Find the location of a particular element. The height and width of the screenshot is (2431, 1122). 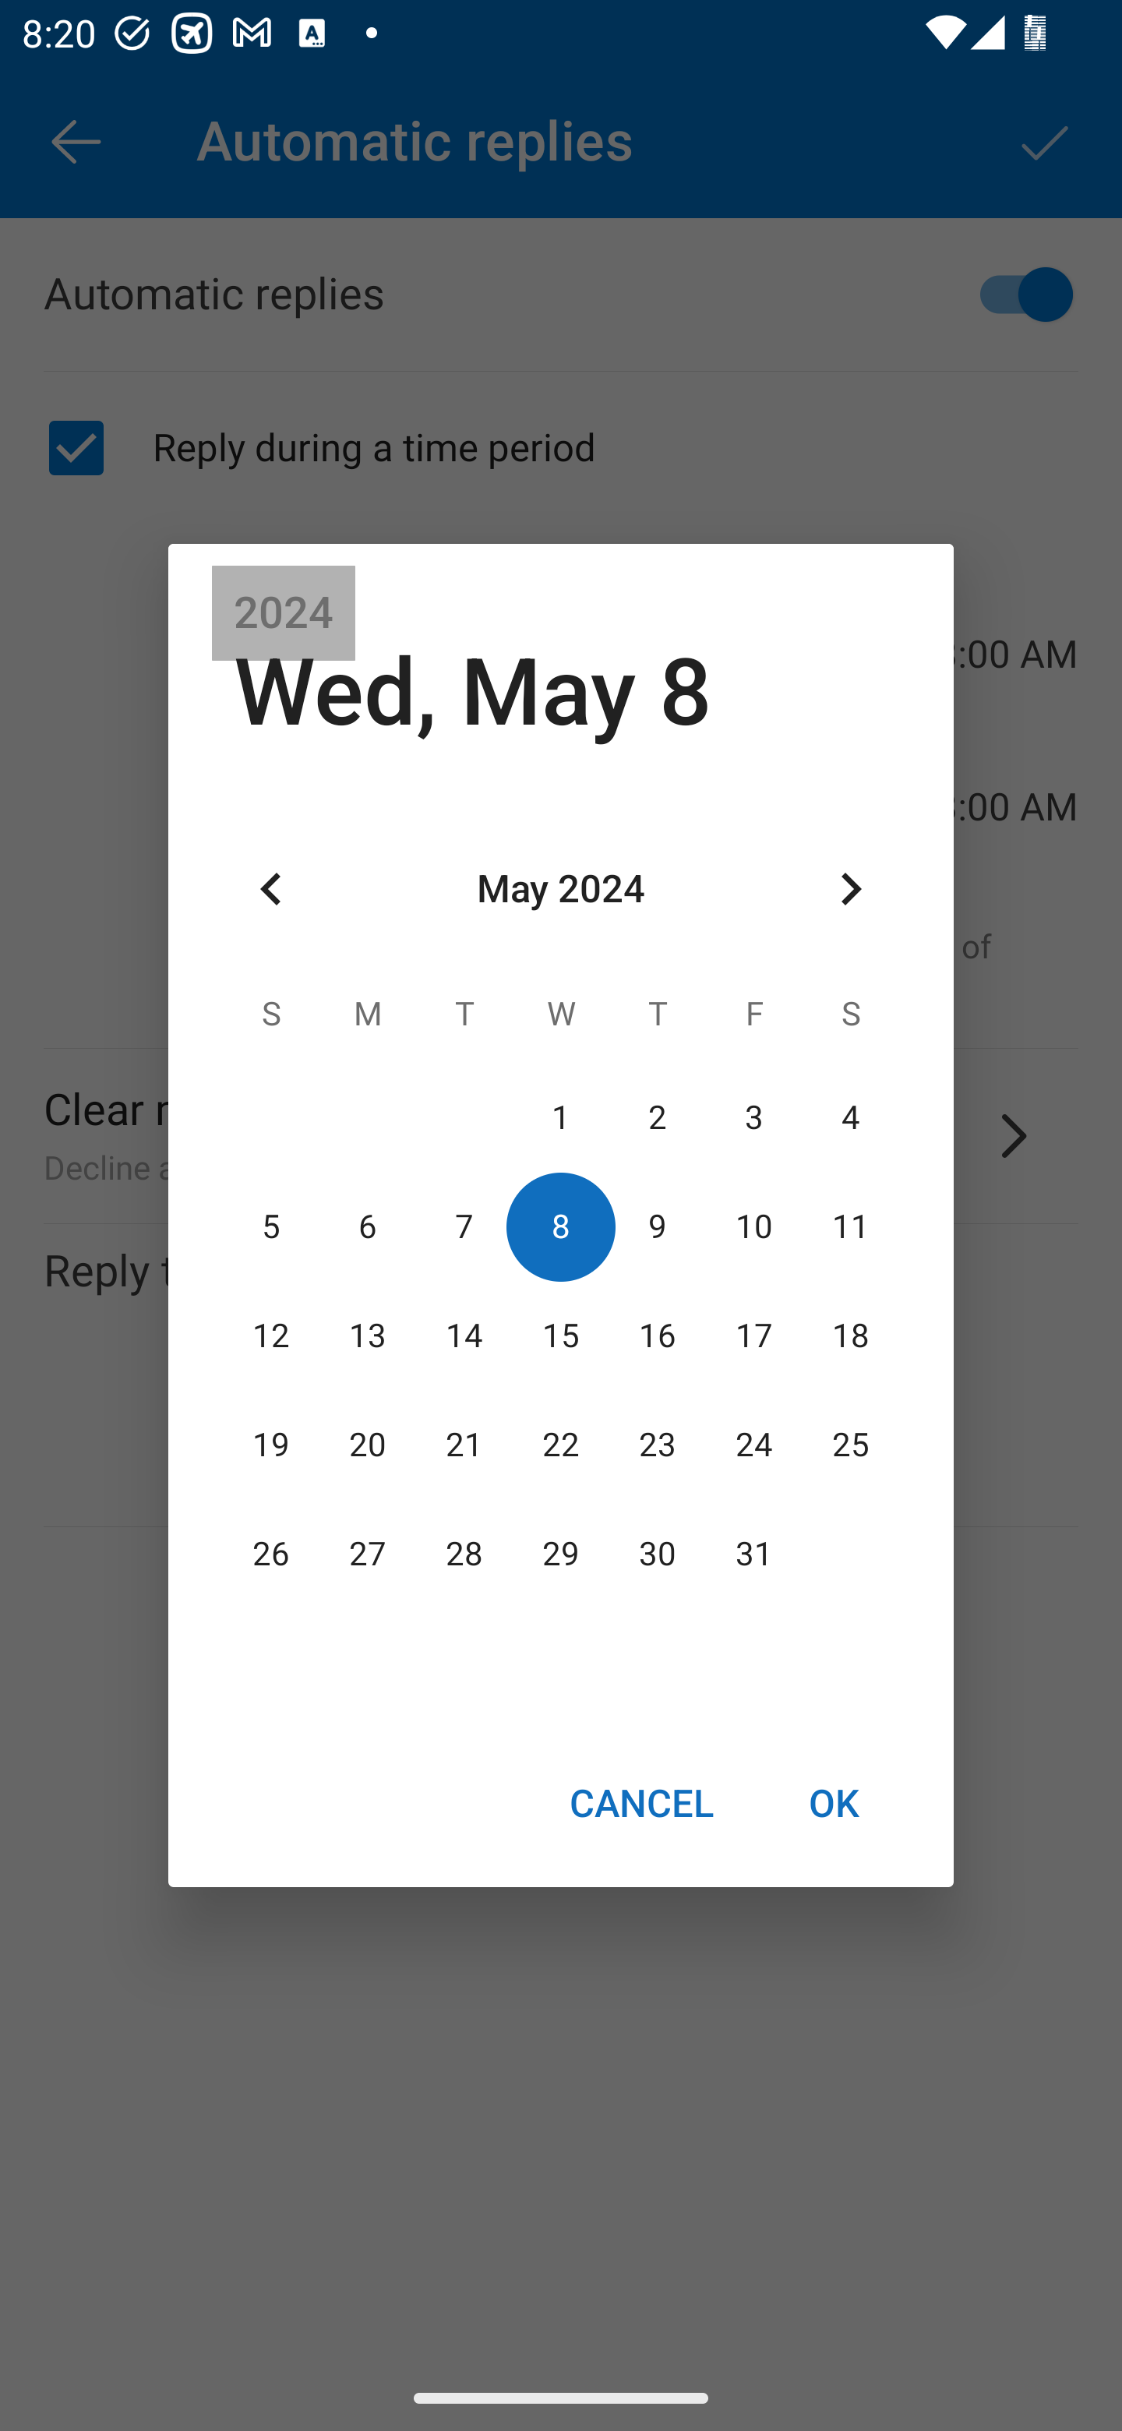

24 24 May 2024 is located at coordinates (753, 1445).